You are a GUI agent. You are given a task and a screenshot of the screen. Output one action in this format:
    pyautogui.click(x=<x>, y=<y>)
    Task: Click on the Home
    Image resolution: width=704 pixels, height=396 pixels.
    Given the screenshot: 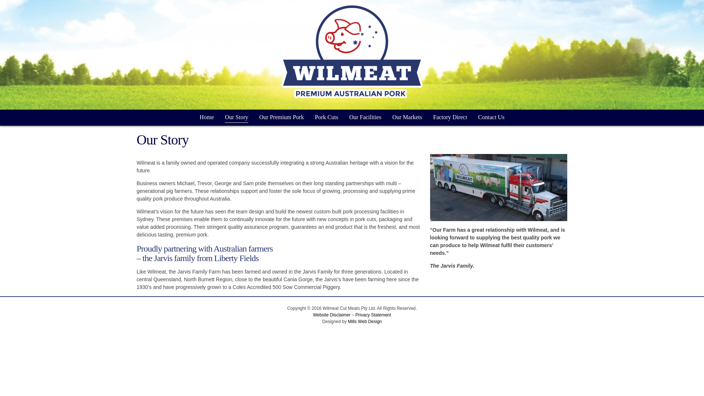 What is the action you would take?
    pyautogui.click(x=206, y=117)
    